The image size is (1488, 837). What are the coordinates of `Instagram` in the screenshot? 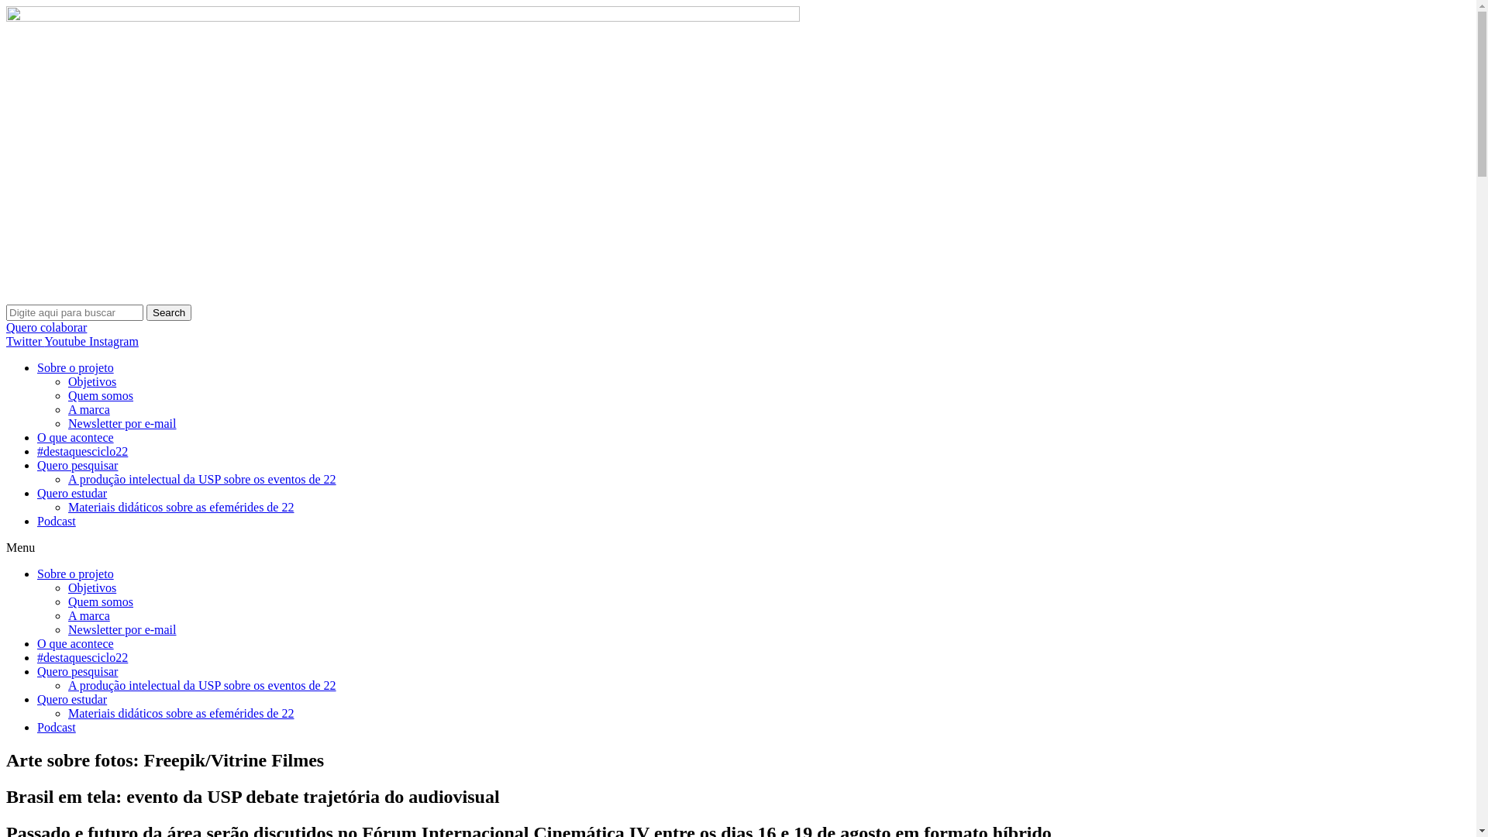 It's located at (114, 341).